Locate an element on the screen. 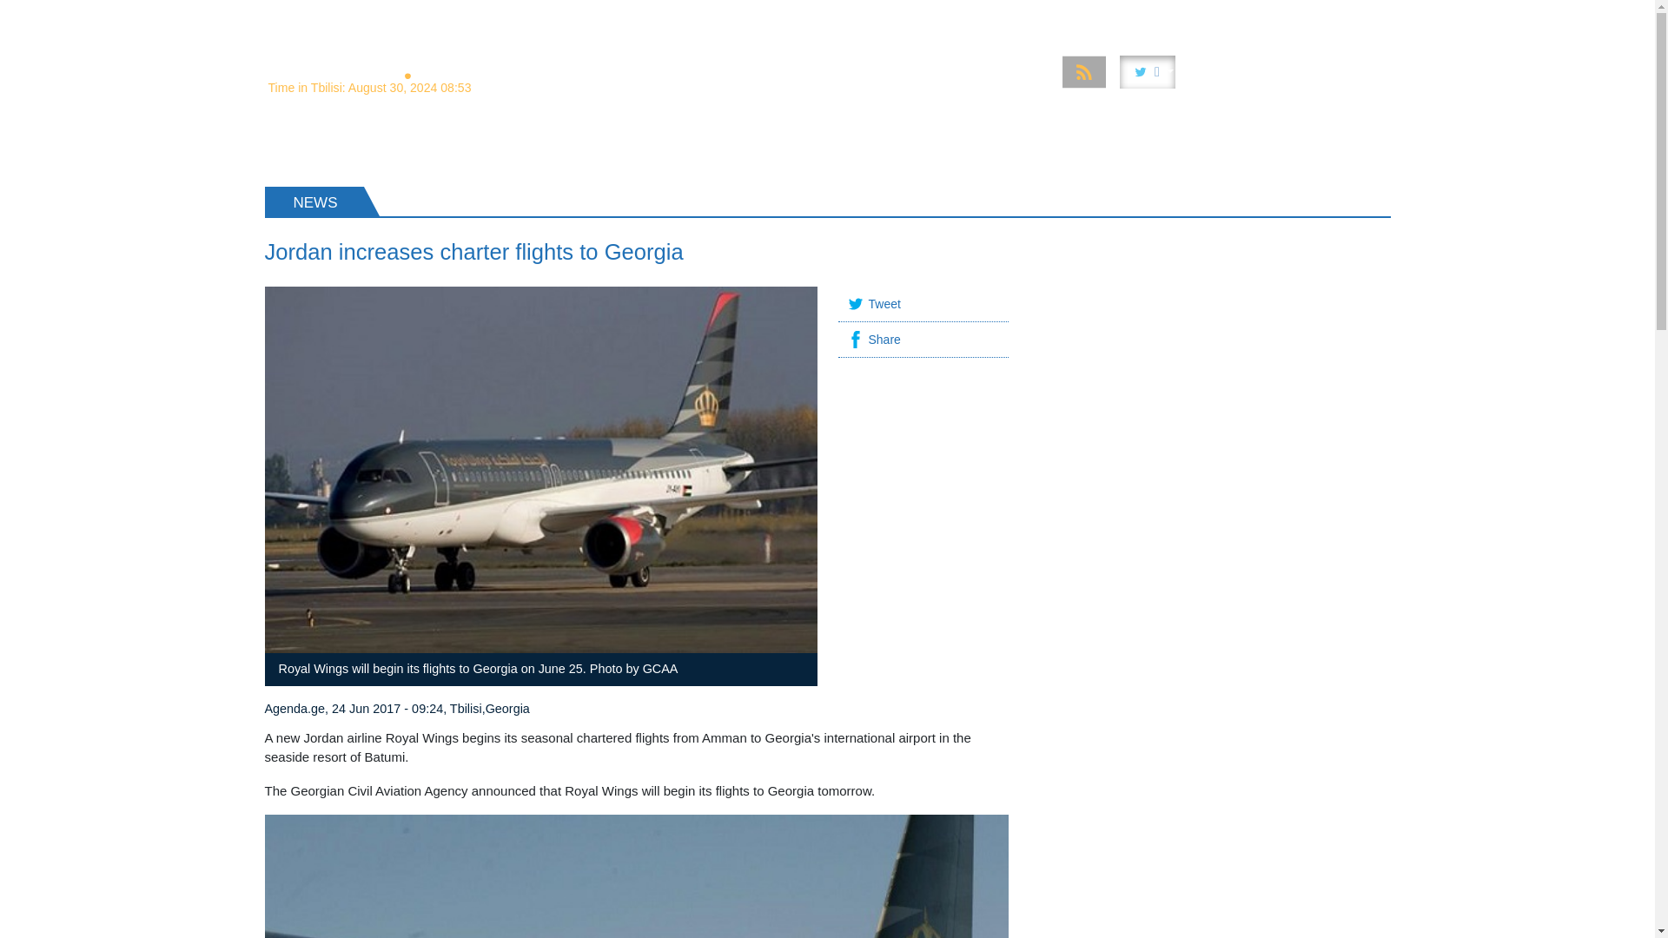  Government is located at coordinates (862, 16).